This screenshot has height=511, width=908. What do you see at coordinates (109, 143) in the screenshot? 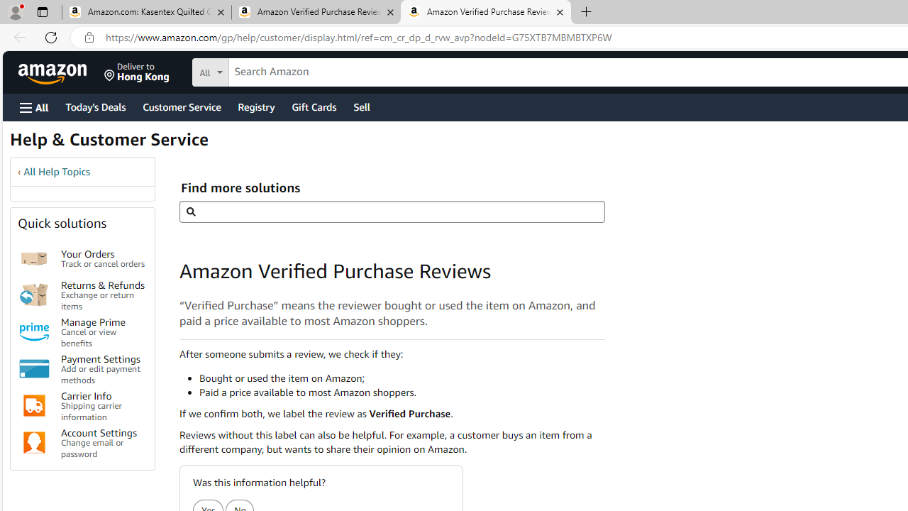
I see `Help & Customer Service` at bounding box center [109, 143].